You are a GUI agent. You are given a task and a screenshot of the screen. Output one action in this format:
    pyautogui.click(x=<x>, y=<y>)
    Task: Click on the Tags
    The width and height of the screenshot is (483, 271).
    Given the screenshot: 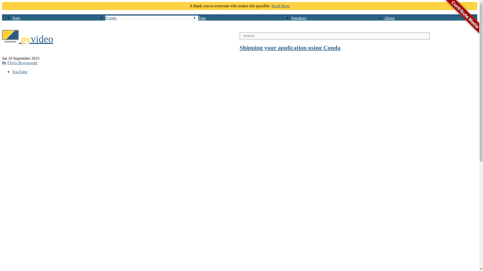 What is the action you would take?
    pyautogui.click(x=202, y=18)
    